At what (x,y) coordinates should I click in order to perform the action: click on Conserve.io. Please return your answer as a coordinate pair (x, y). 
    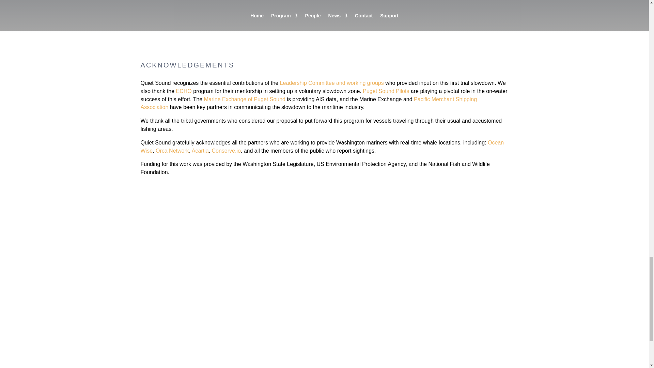
    Looking at the image, I should click on (226, 151).